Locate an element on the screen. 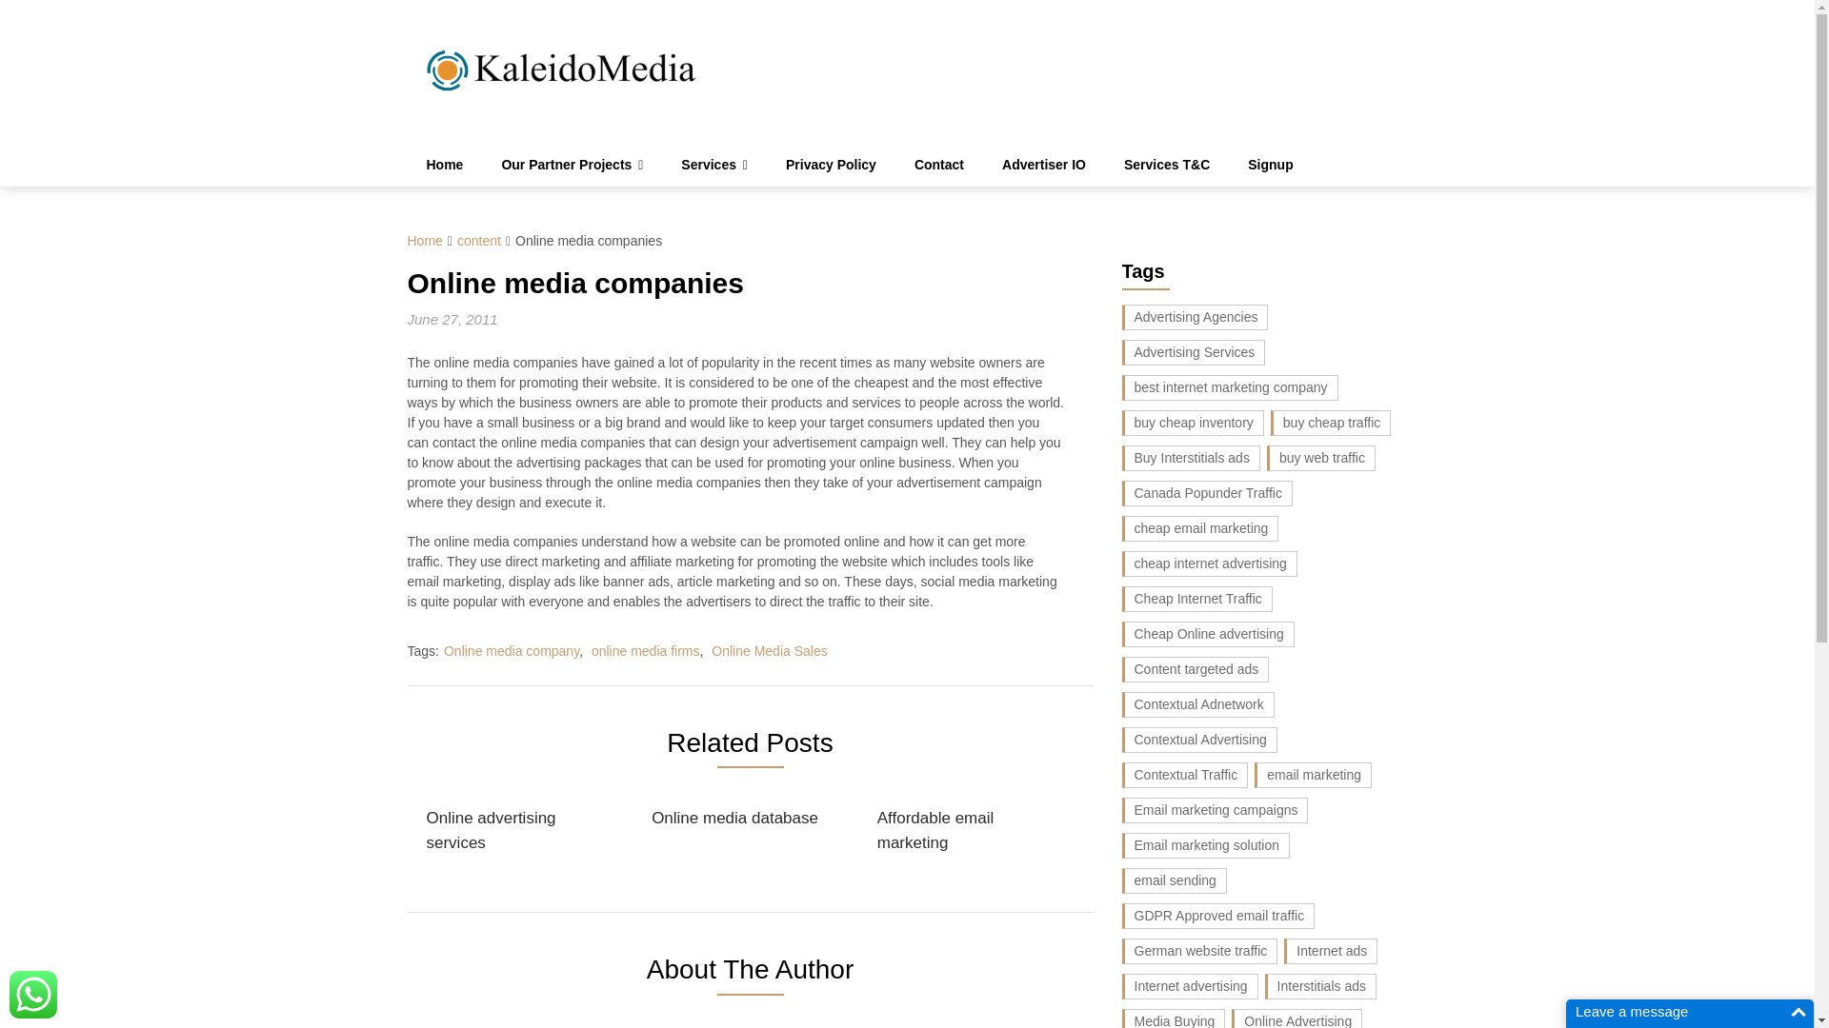 Image resolution: width=1829 pixels, height=1028 pixels. Buy Interstitials ads is located at coordinates (1191, 457).